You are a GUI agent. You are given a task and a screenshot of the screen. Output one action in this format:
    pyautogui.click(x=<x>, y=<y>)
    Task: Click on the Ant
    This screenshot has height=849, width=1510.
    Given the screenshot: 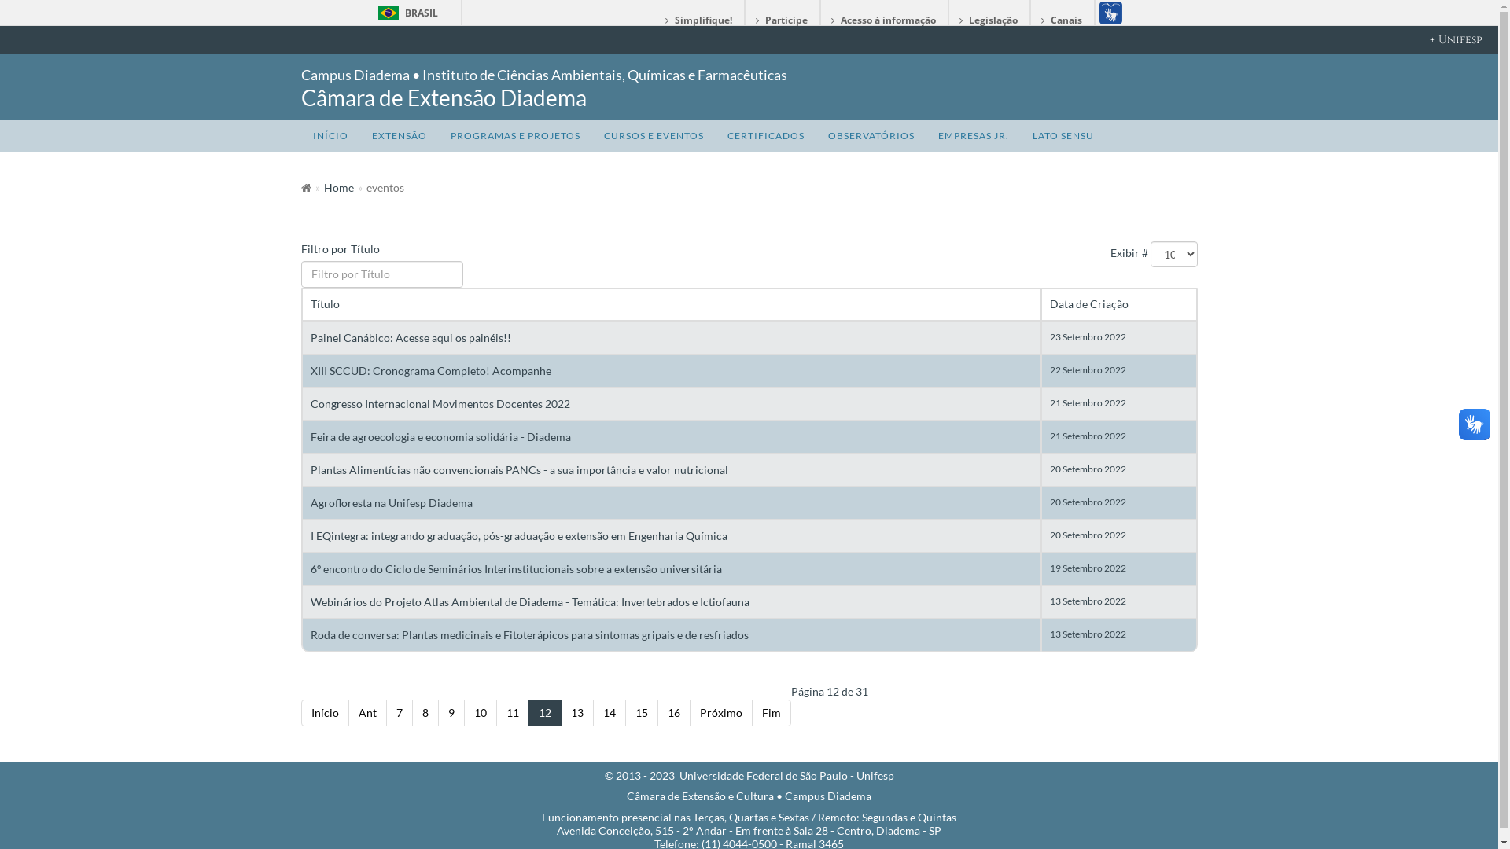 What is the action you would take?
    pyautogui.click(x=366, y=713)
    